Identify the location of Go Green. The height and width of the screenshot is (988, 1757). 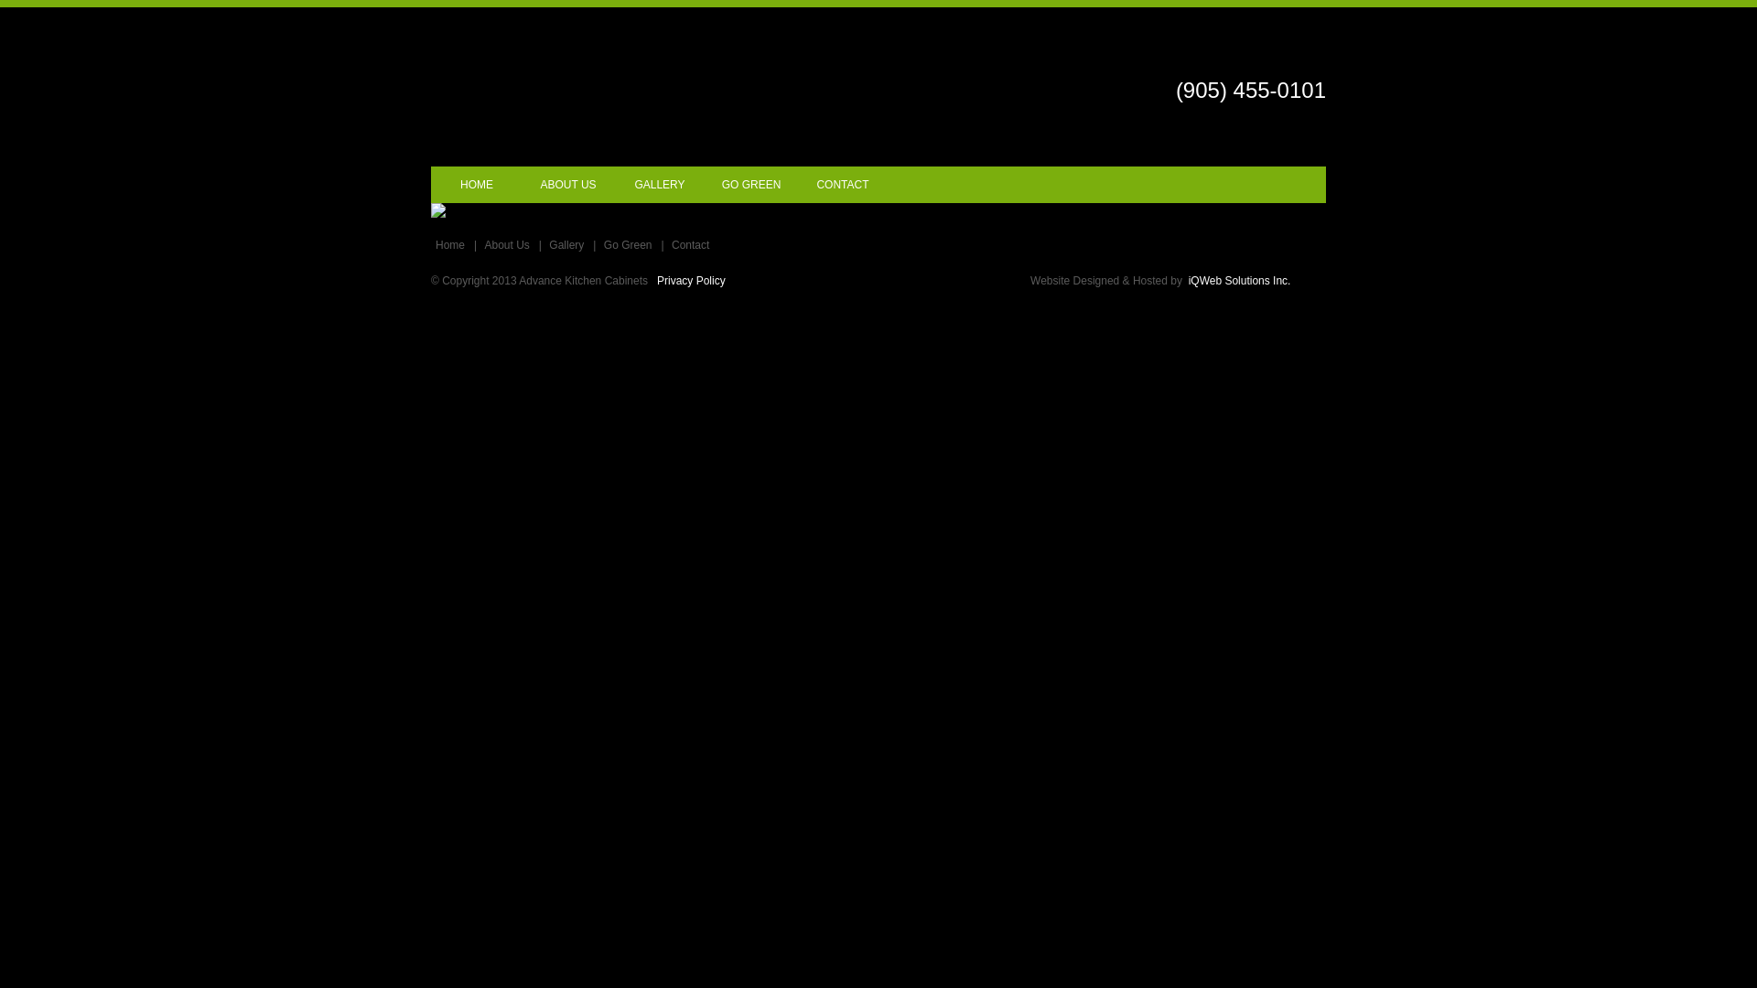
(631, 245).